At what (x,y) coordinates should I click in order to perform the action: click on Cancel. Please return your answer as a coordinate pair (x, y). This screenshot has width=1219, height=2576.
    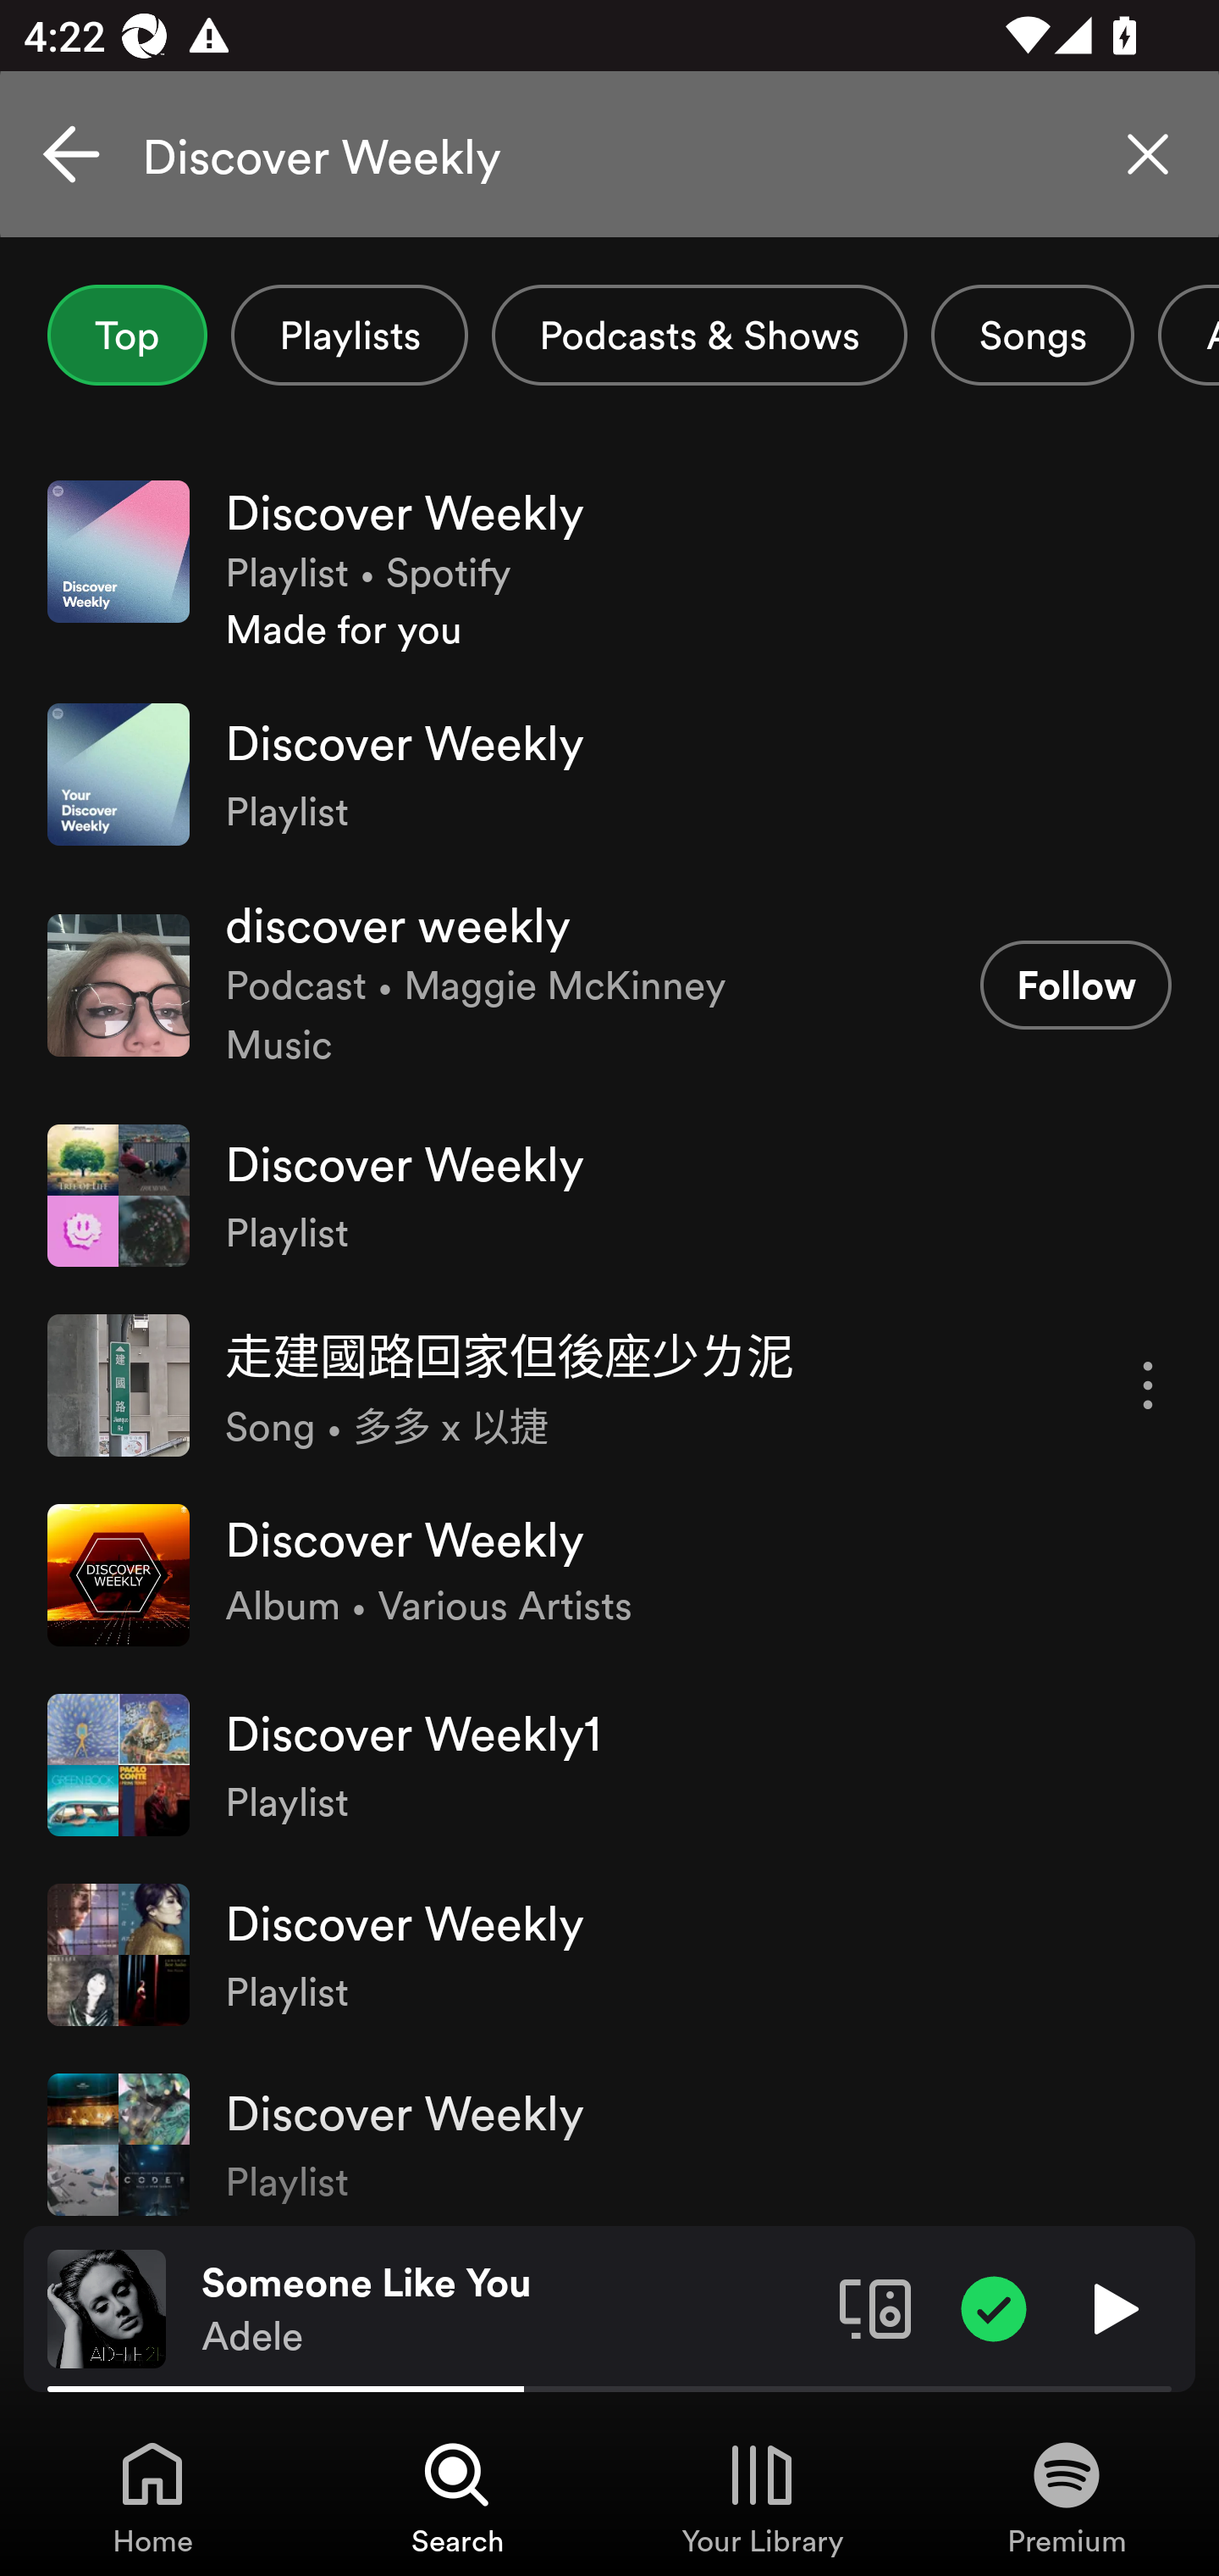
    Looking at the image, I should click on (71, 154).